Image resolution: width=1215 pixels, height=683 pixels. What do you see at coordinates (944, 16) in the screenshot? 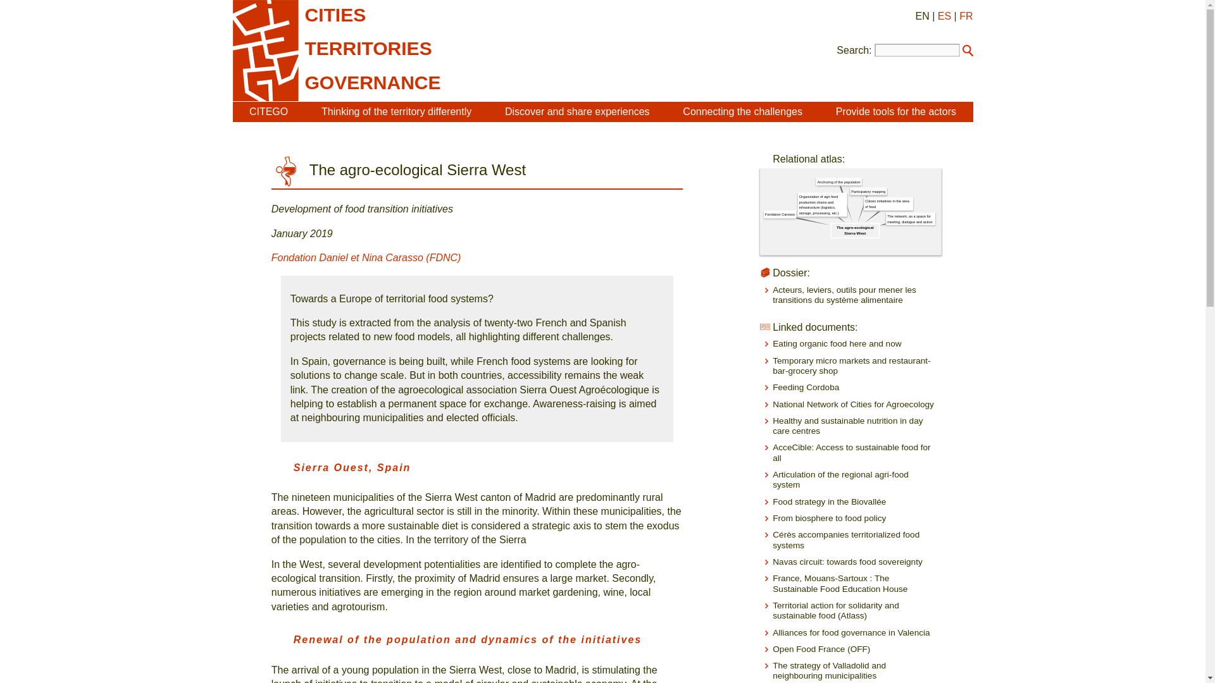
I see `ES` at bounding box center [944, 16].